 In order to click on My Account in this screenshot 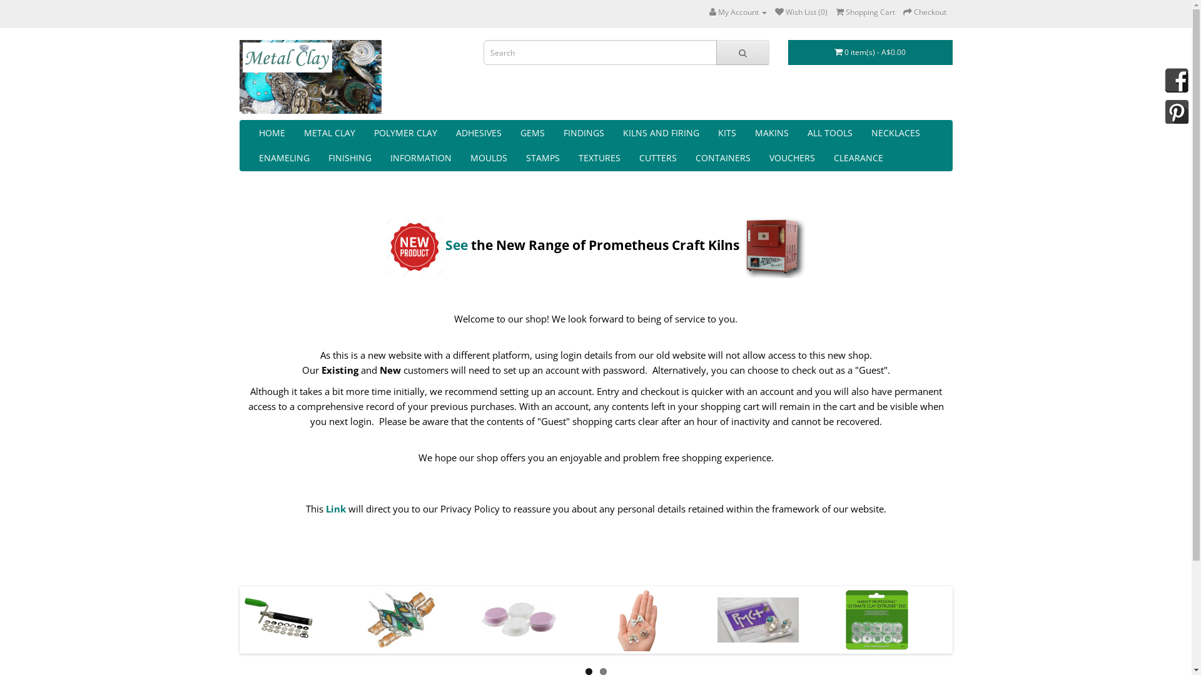, I will do `click(738, 12)`.